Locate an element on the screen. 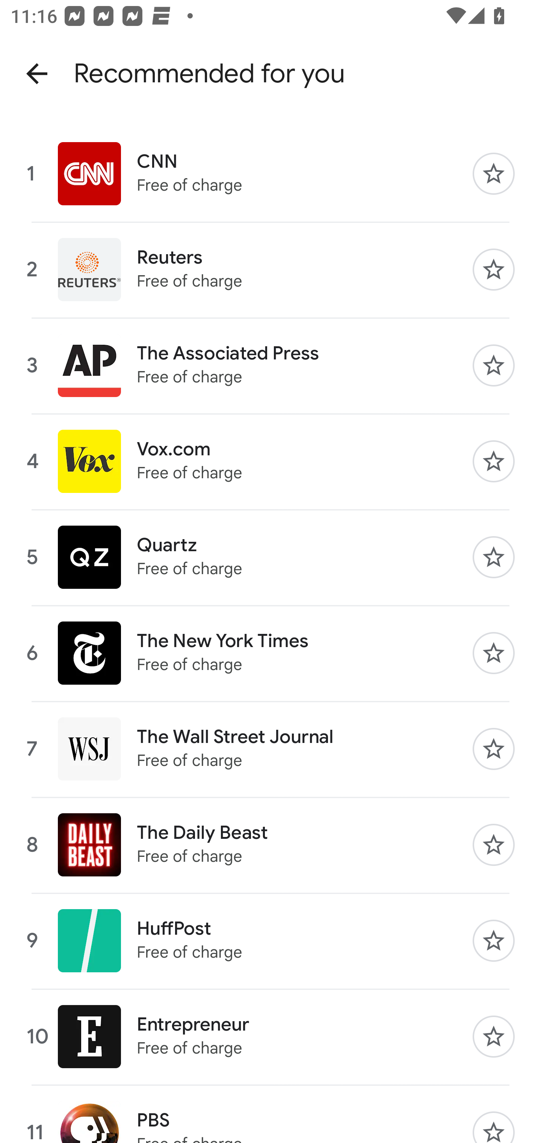 The height and width of the screenshot is (1143, 541). 6 The New York Times Free of charge Follow is located at coordinates (270, 653).